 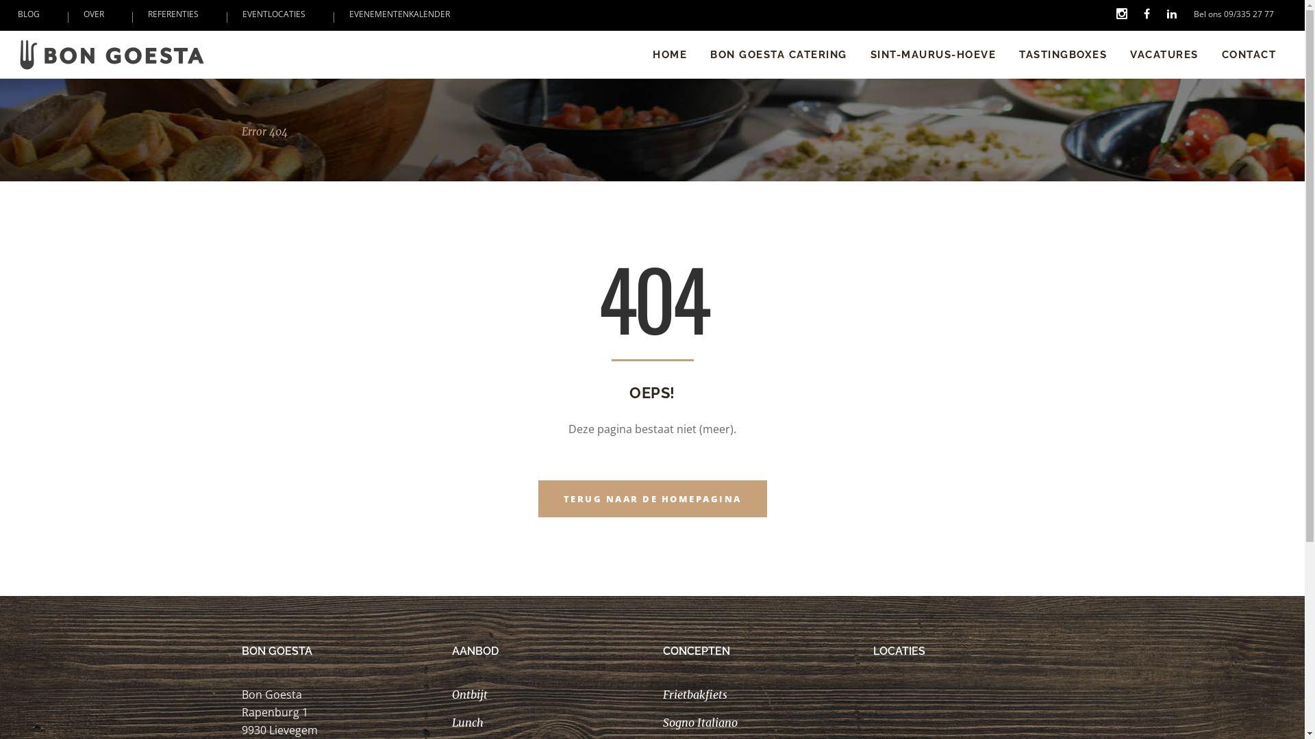 What do you see at coordinates (400, 14) in the screenshot?
I see `EVENEMENTENKALENDER` at bounding box center [400, 14].